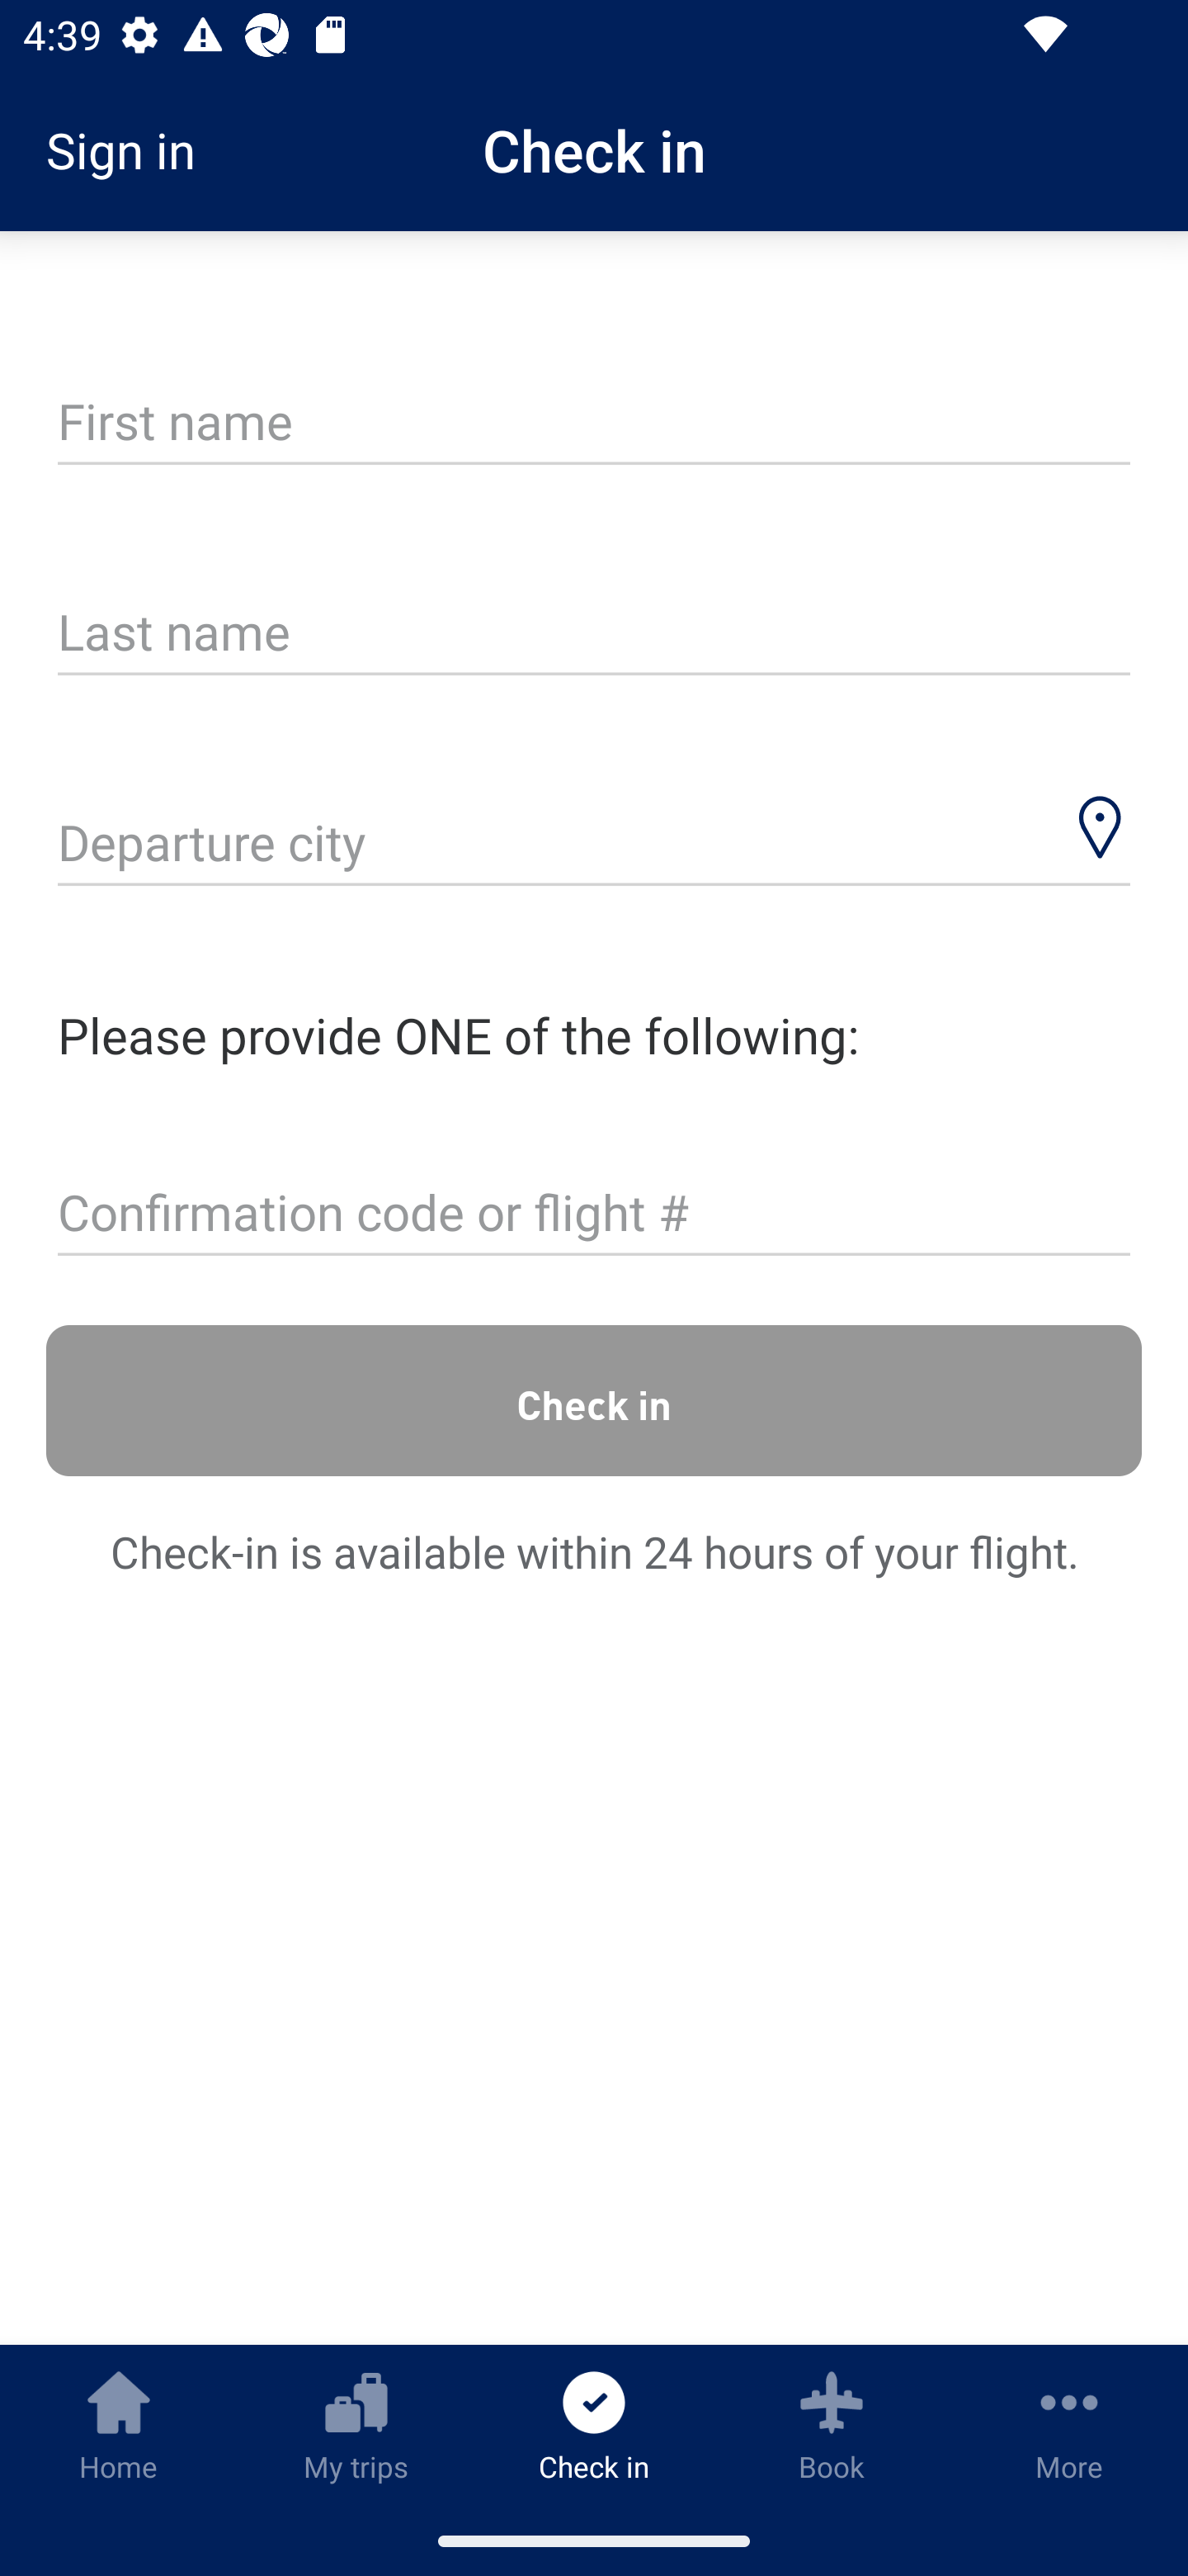  I want to click on First name, so click(594, 423).